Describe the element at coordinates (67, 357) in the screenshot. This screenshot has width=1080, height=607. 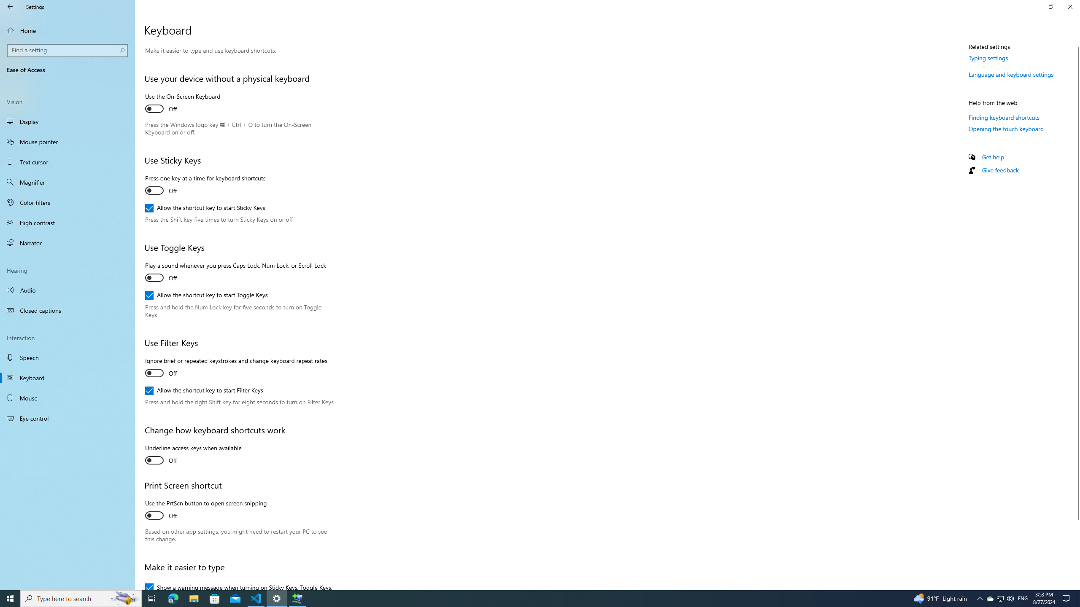
I see `Speech` at that location.